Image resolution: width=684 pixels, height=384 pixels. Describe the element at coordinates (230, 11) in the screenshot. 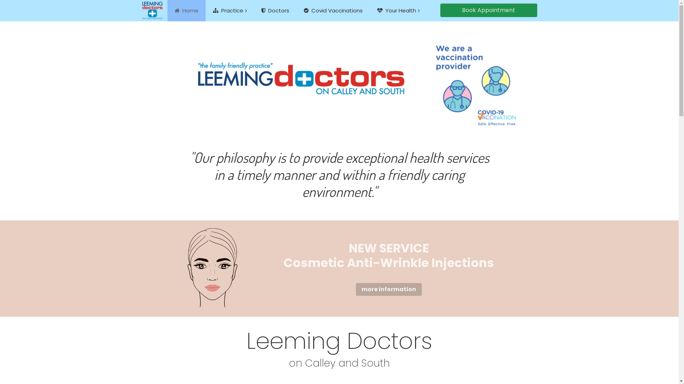

I see `Practice` at that location.